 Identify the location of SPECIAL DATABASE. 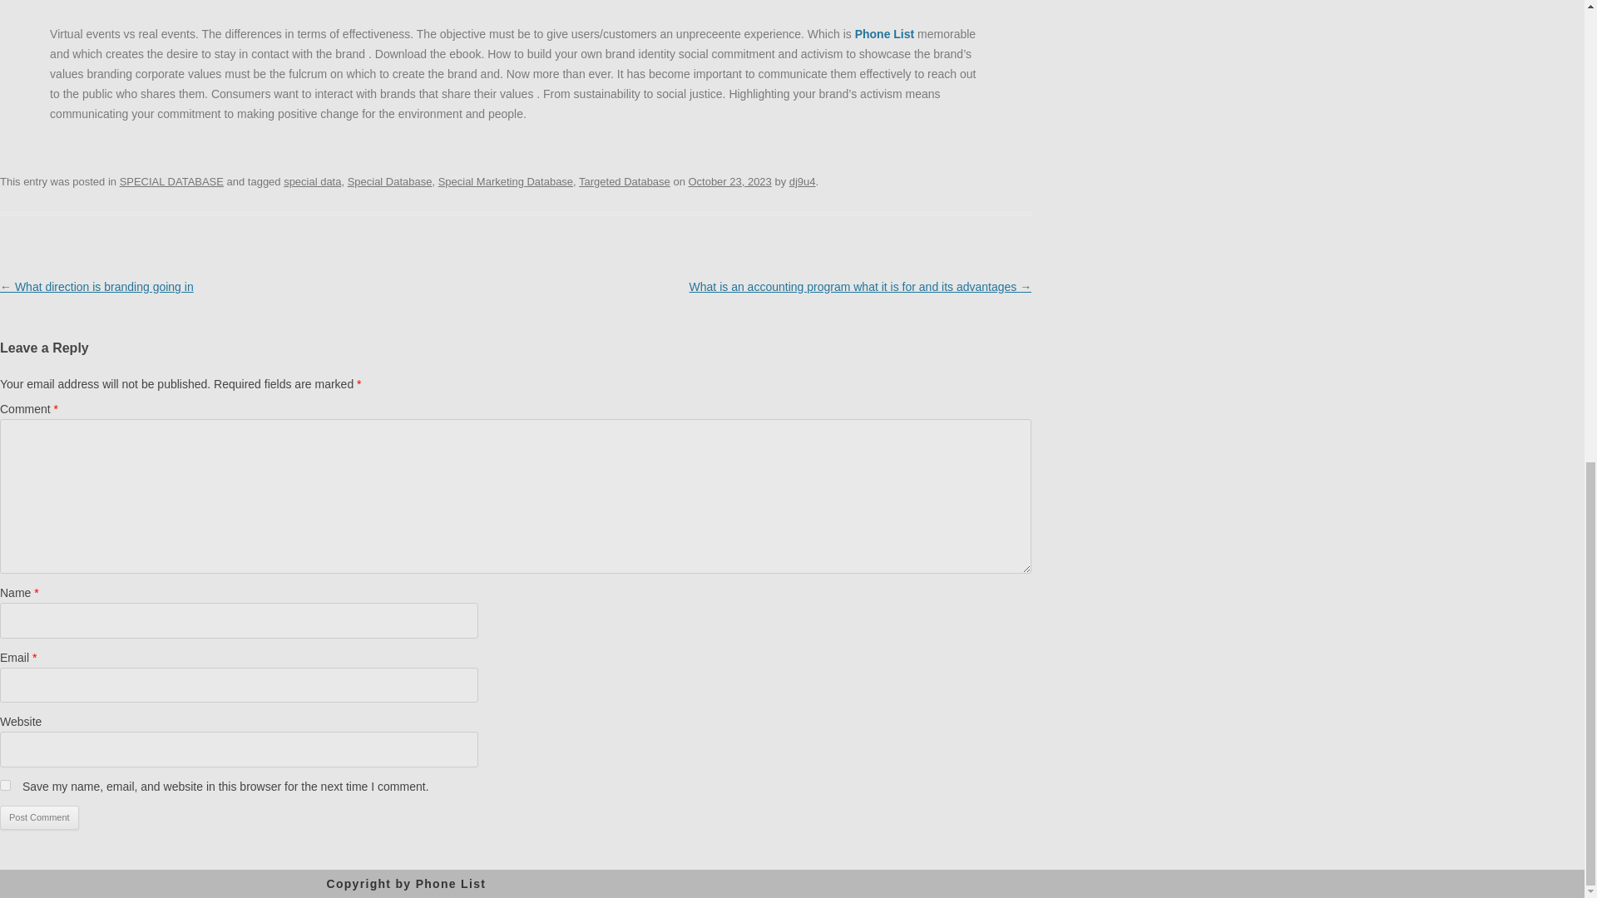
(171, 181).